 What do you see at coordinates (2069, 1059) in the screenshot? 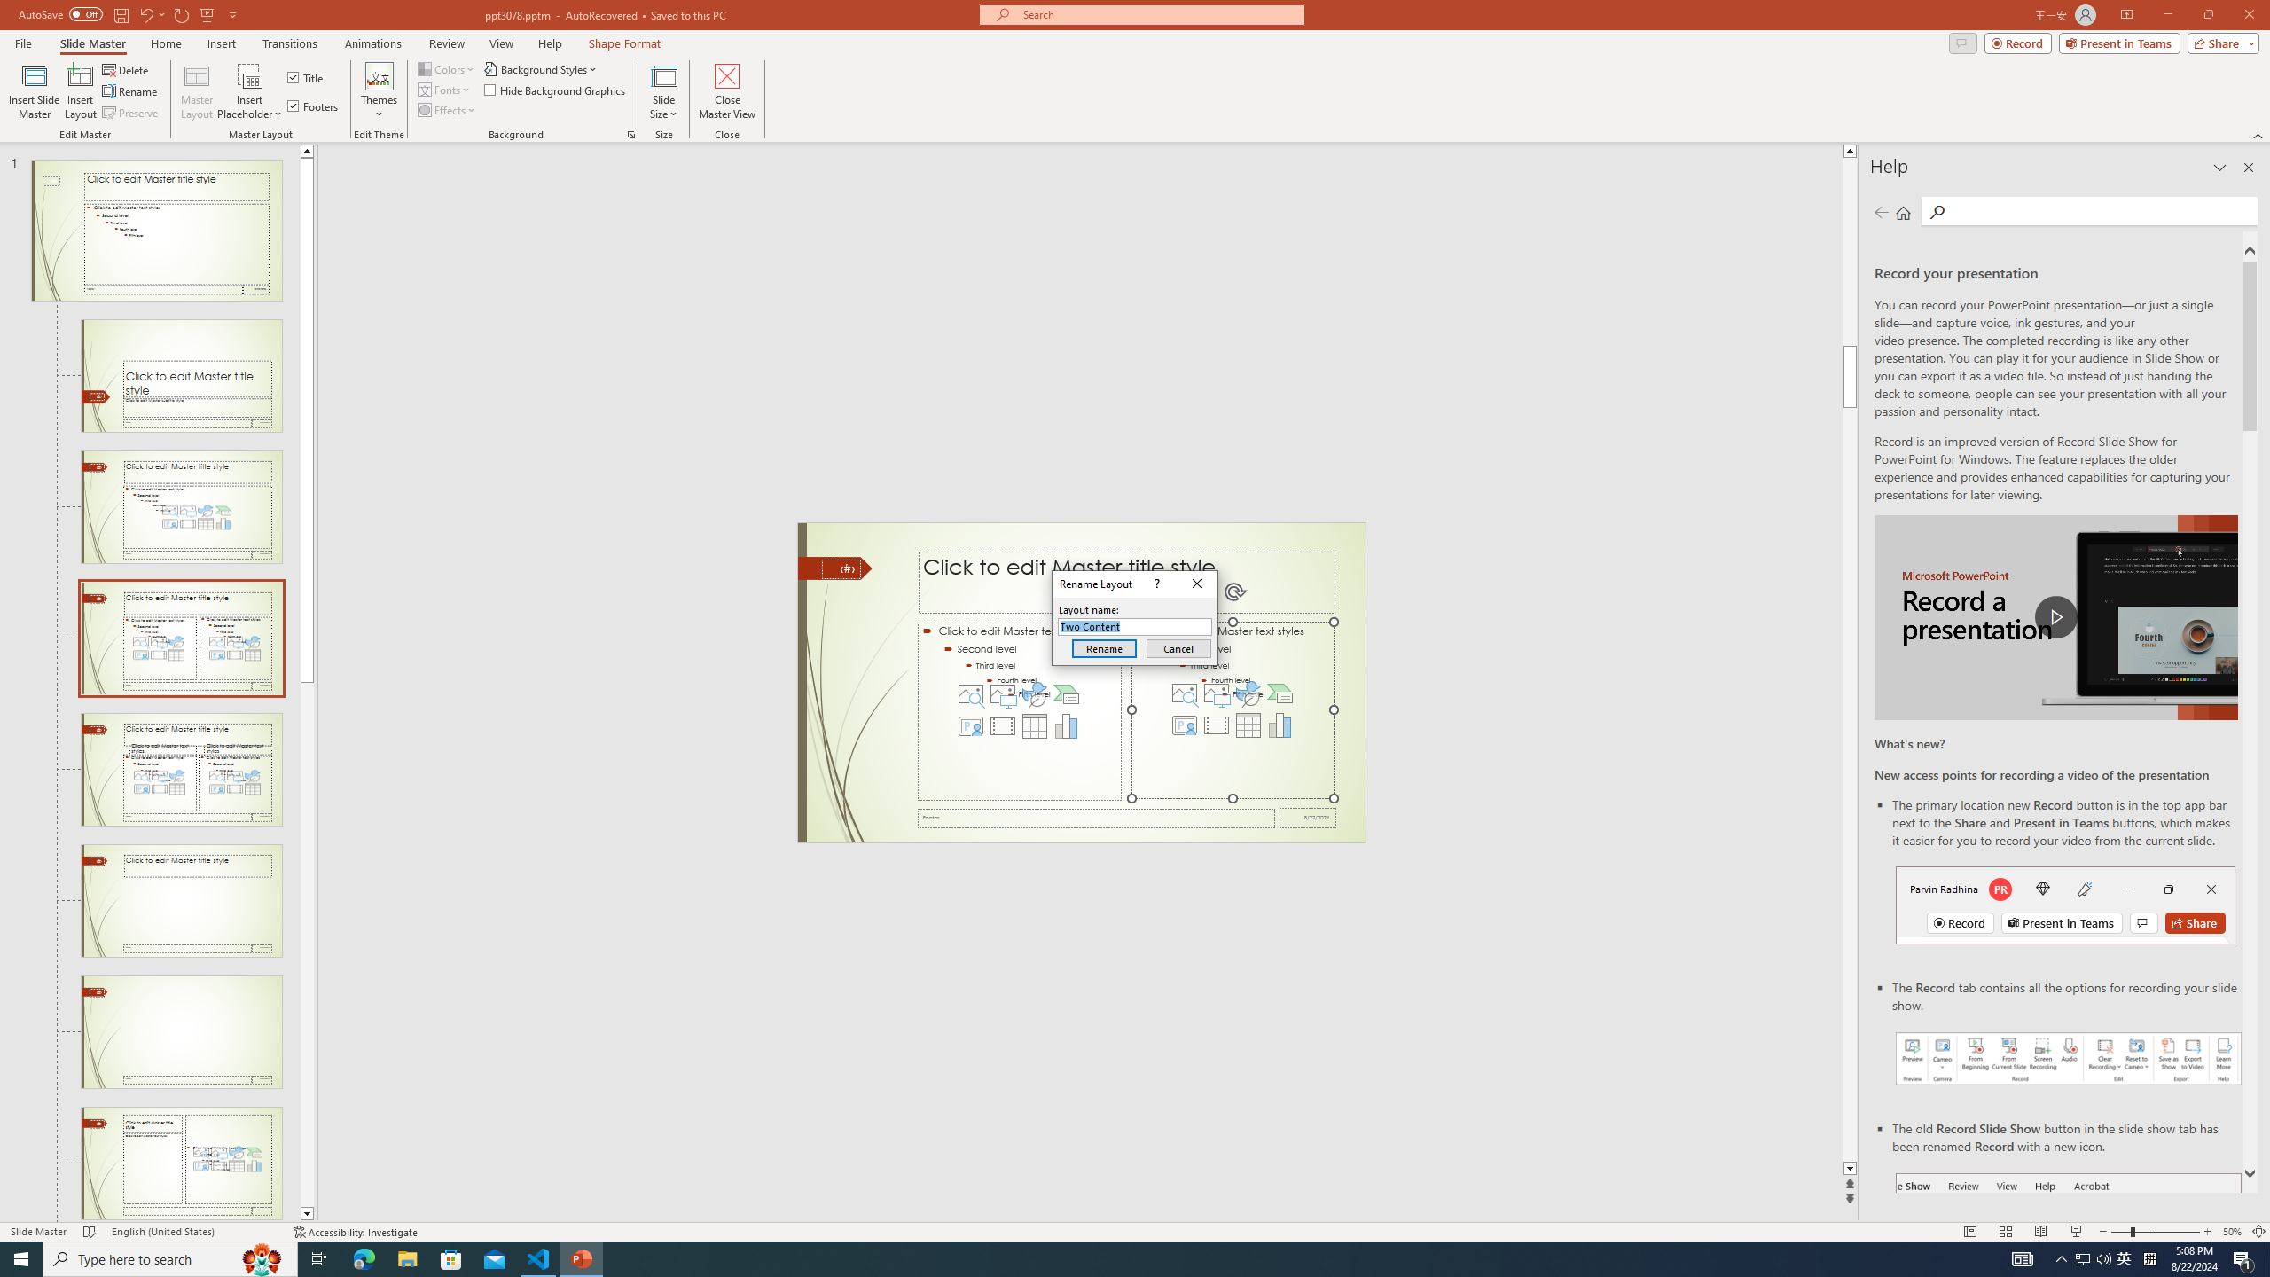
I see `Record your presentations screenshot one` at bounding box center [2069, 1059].